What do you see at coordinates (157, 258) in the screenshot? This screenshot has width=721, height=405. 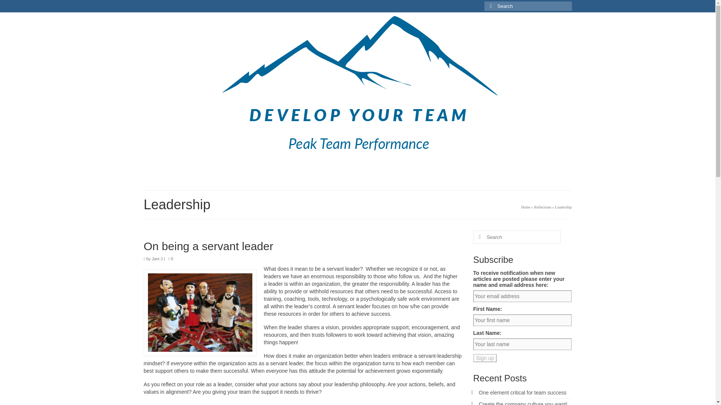 I see `Jani J` at bounding box center [157, 258].